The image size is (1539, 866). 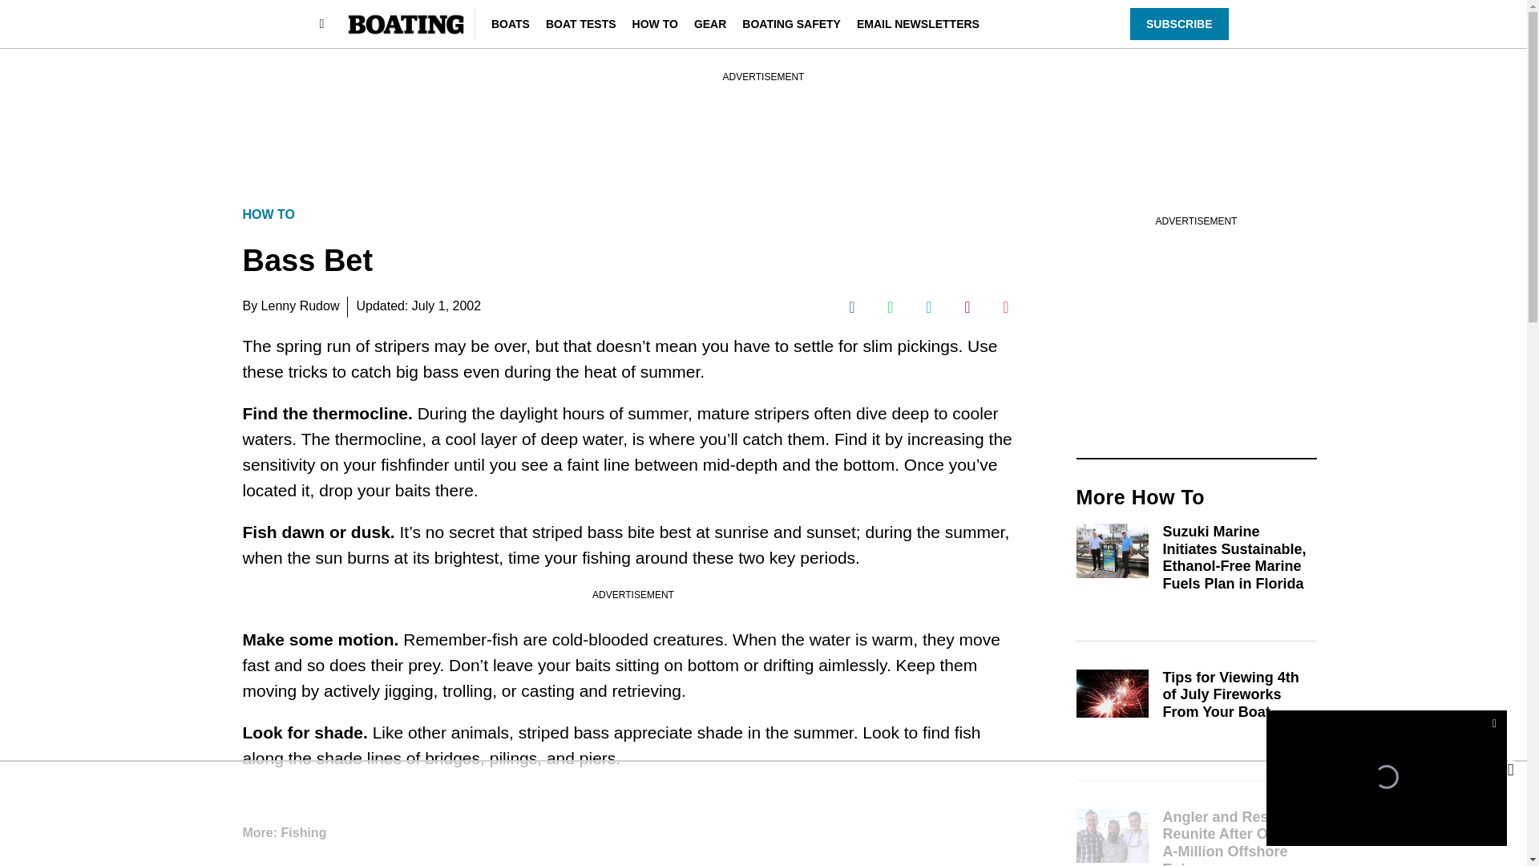 I want to click on 3rd party ad content, so click(x=762, y=120).